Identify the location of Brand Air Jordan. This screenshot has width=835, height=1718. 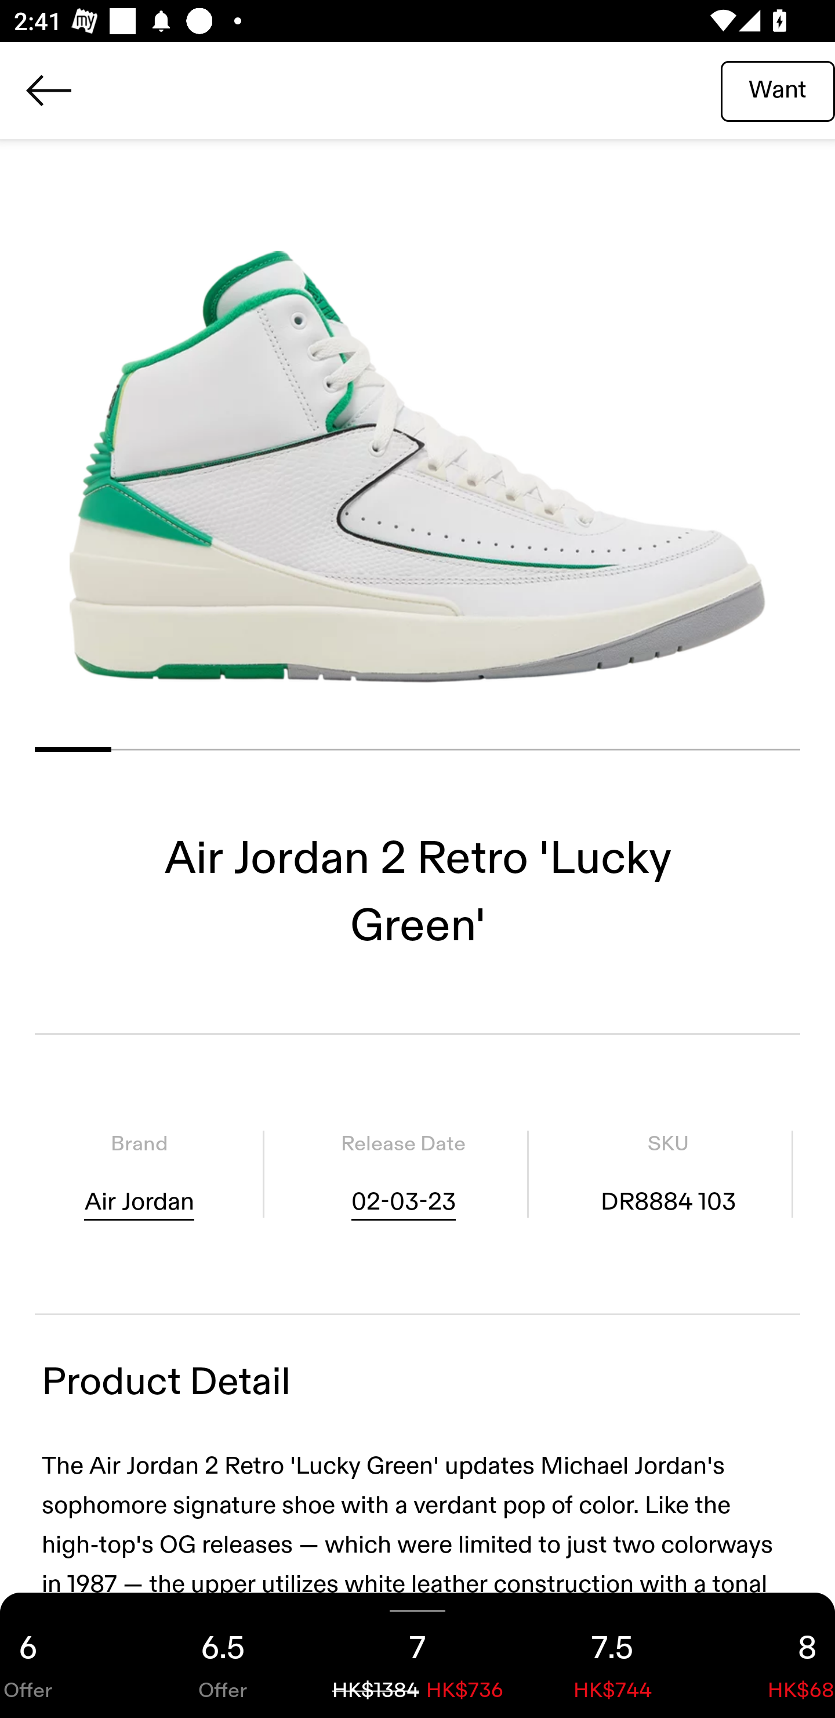
(139, 1173).